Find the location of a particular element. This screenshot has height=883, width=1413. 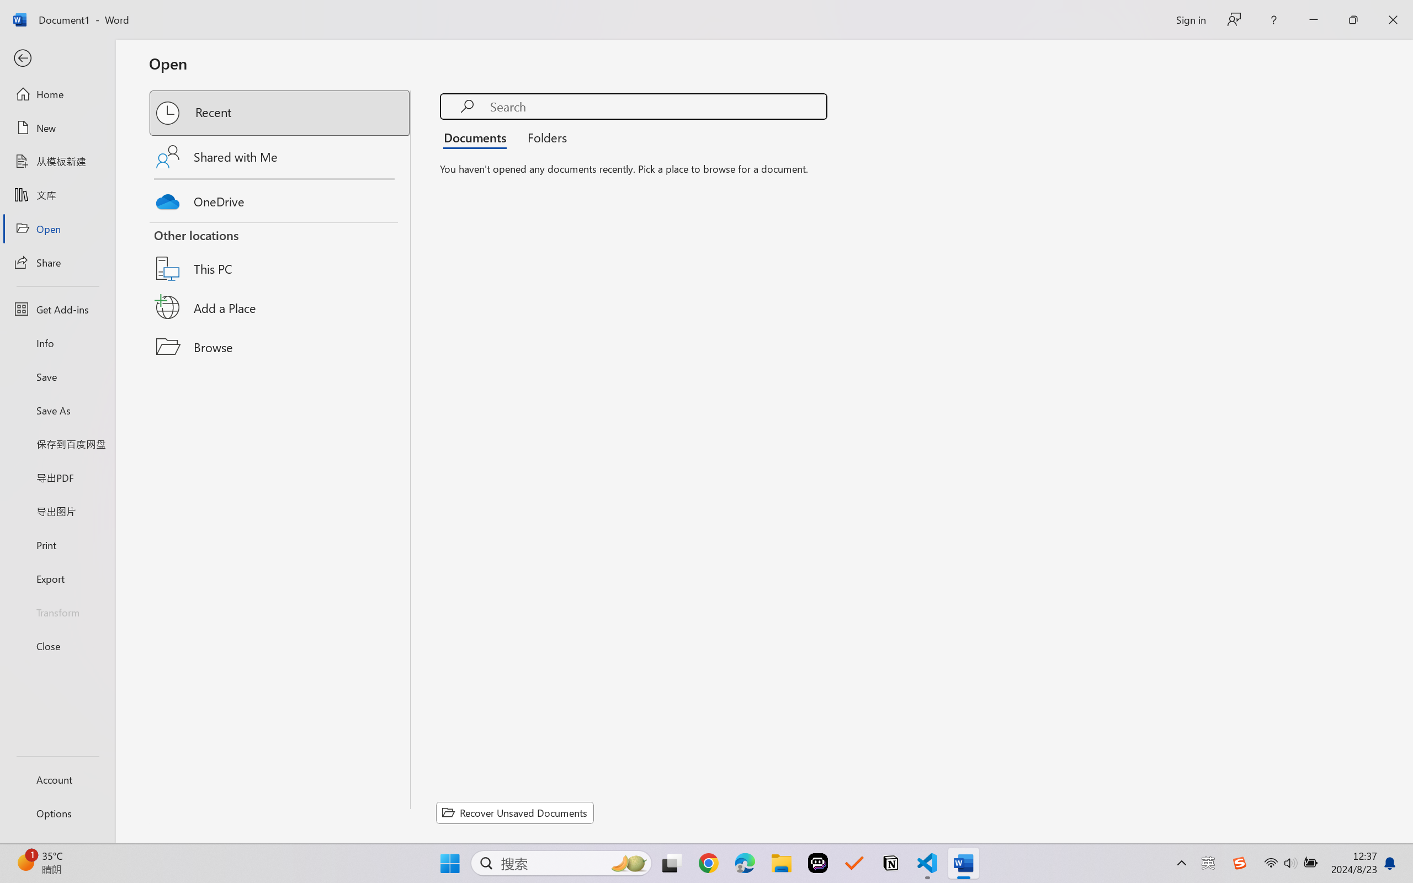

New is located at coordinates (57, 128).